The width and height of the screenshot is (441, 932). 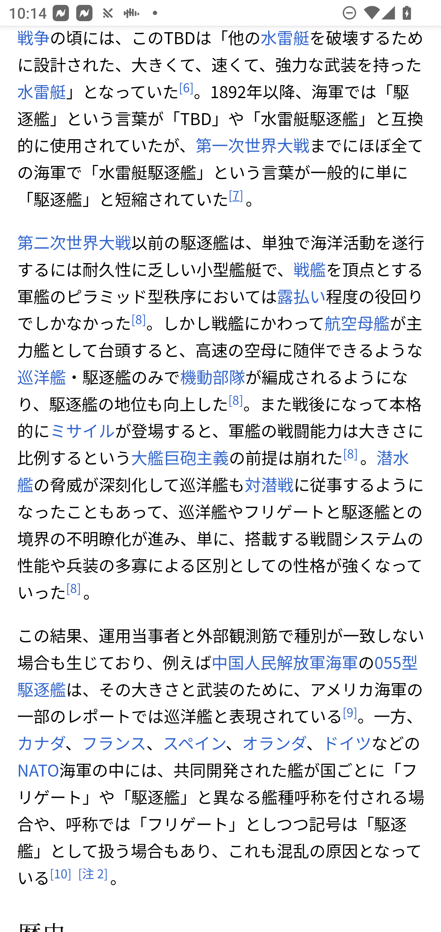 What do you see at coordinates (236, 400) in the screenshot?
I see `[] [ 8 ]` at bounding box center [236, 400].